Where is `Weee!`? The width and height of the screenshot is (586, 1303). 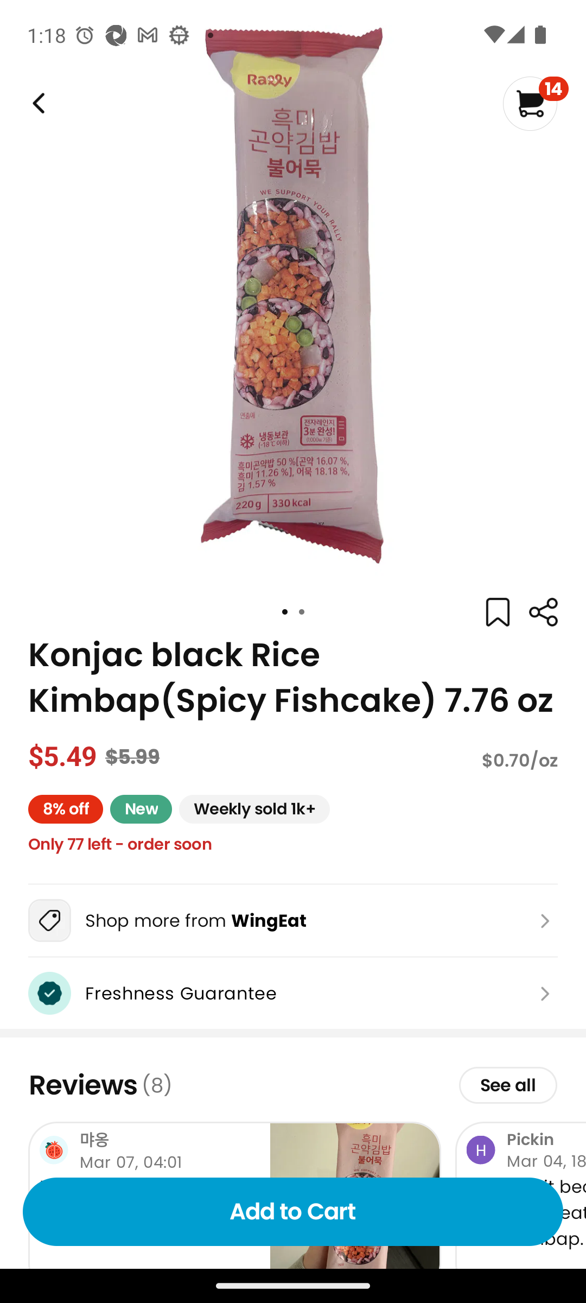 Weee! is located at coordinates (37, 103).